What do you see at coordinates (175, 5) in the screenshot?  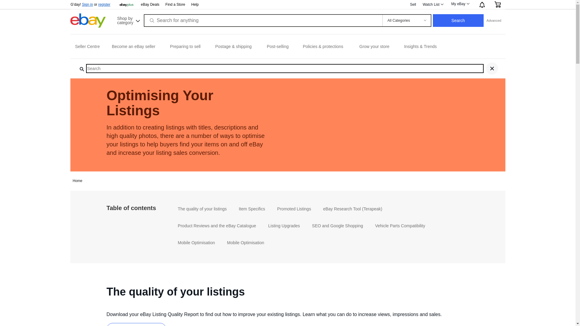 I see `Find a Store` at bounding box center [175, 5].